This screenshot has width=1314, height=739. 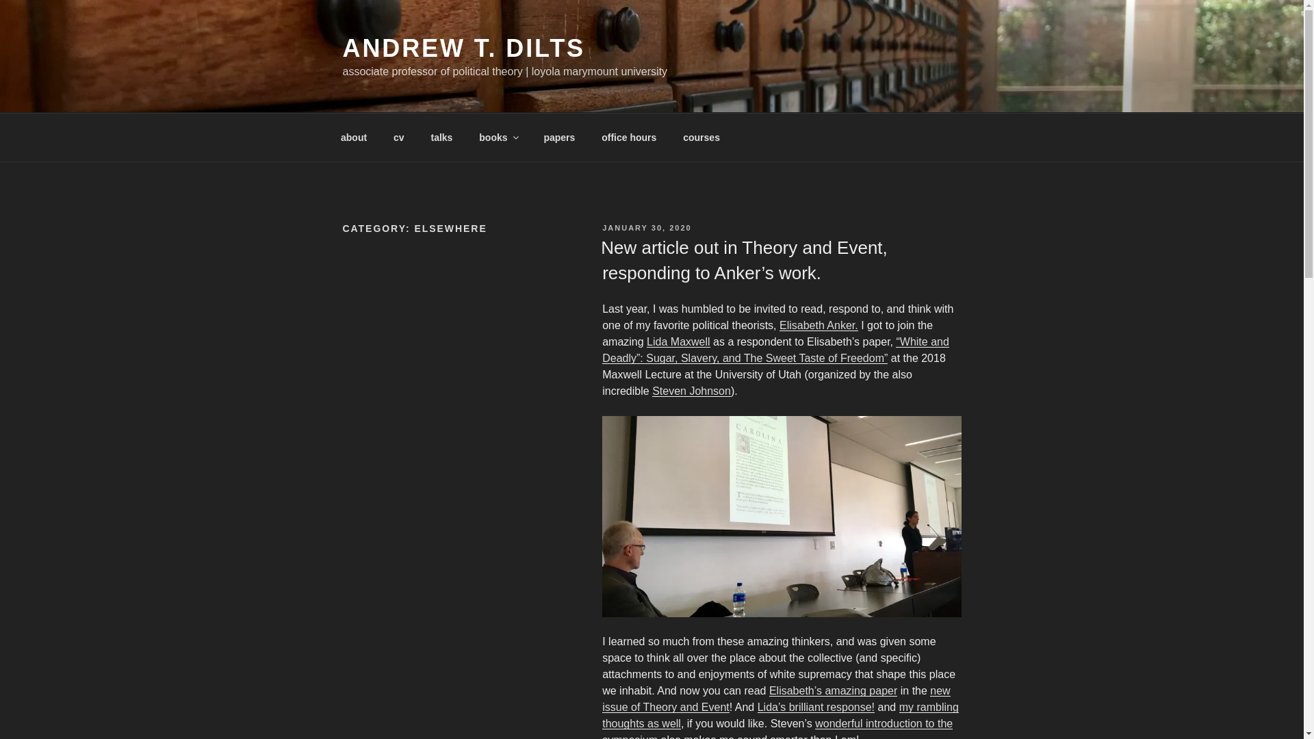 I want to click on Lida Maxwell, so click(x=678, y=341).